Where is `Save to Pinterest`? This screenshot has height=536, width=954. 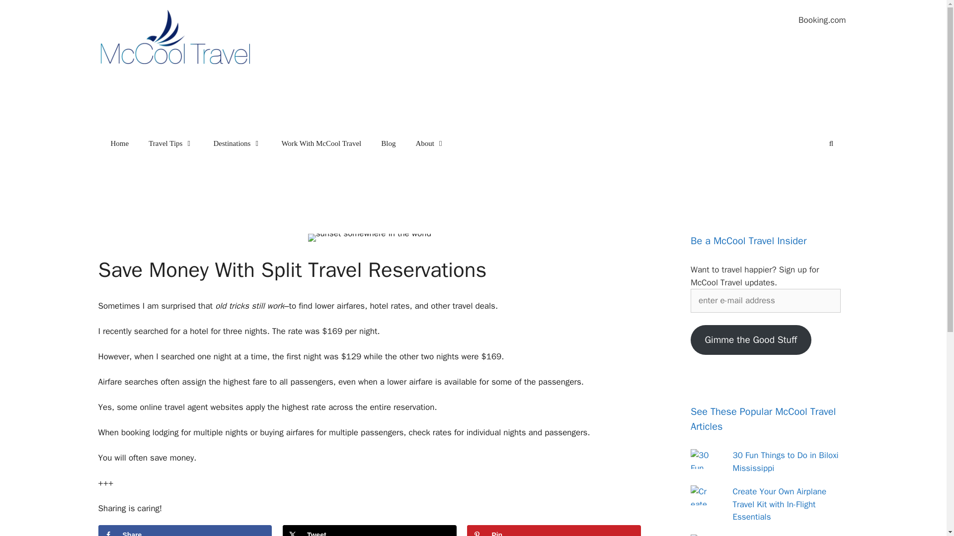
Save to Pinterest is located at coordinates (554, 531).